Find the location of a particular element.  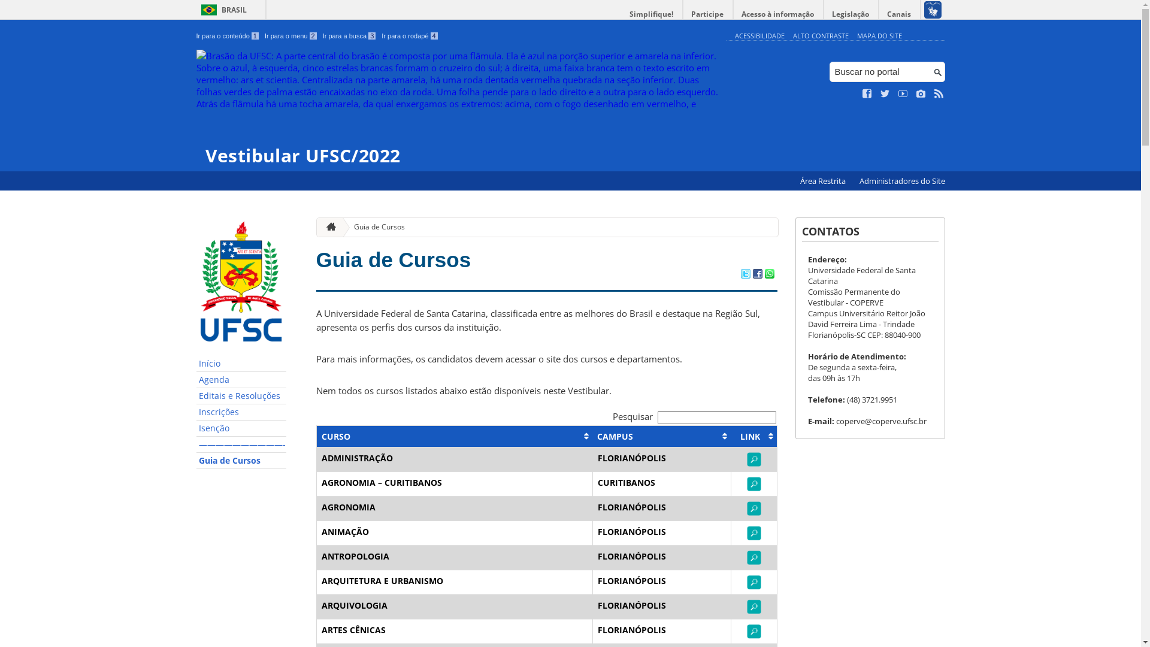

Compartilhar no Facebook is located at coordinates (757, 275).